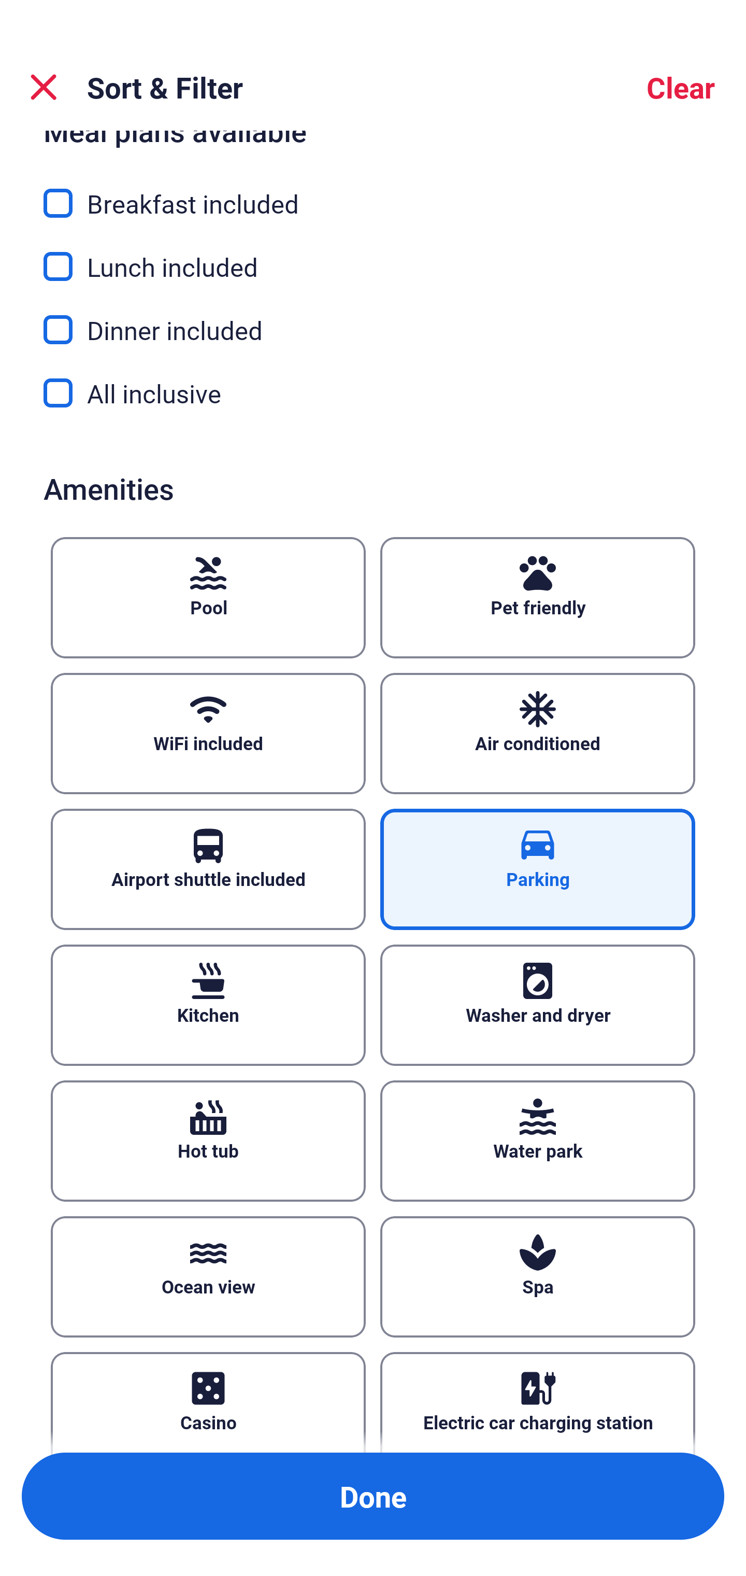  Describe the element at coordinates (373, 318) in the screenshot. I see `Dinner included, Dinner included` at that location.